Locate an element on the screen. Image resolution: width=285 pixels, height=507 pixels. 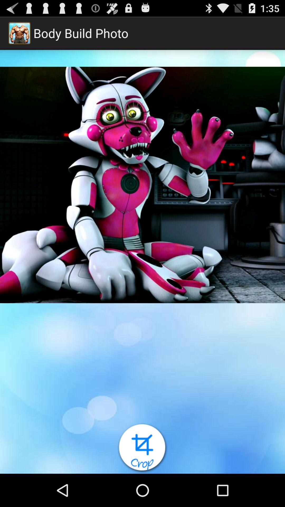
crop this picture is located at coordinates (142, 448).